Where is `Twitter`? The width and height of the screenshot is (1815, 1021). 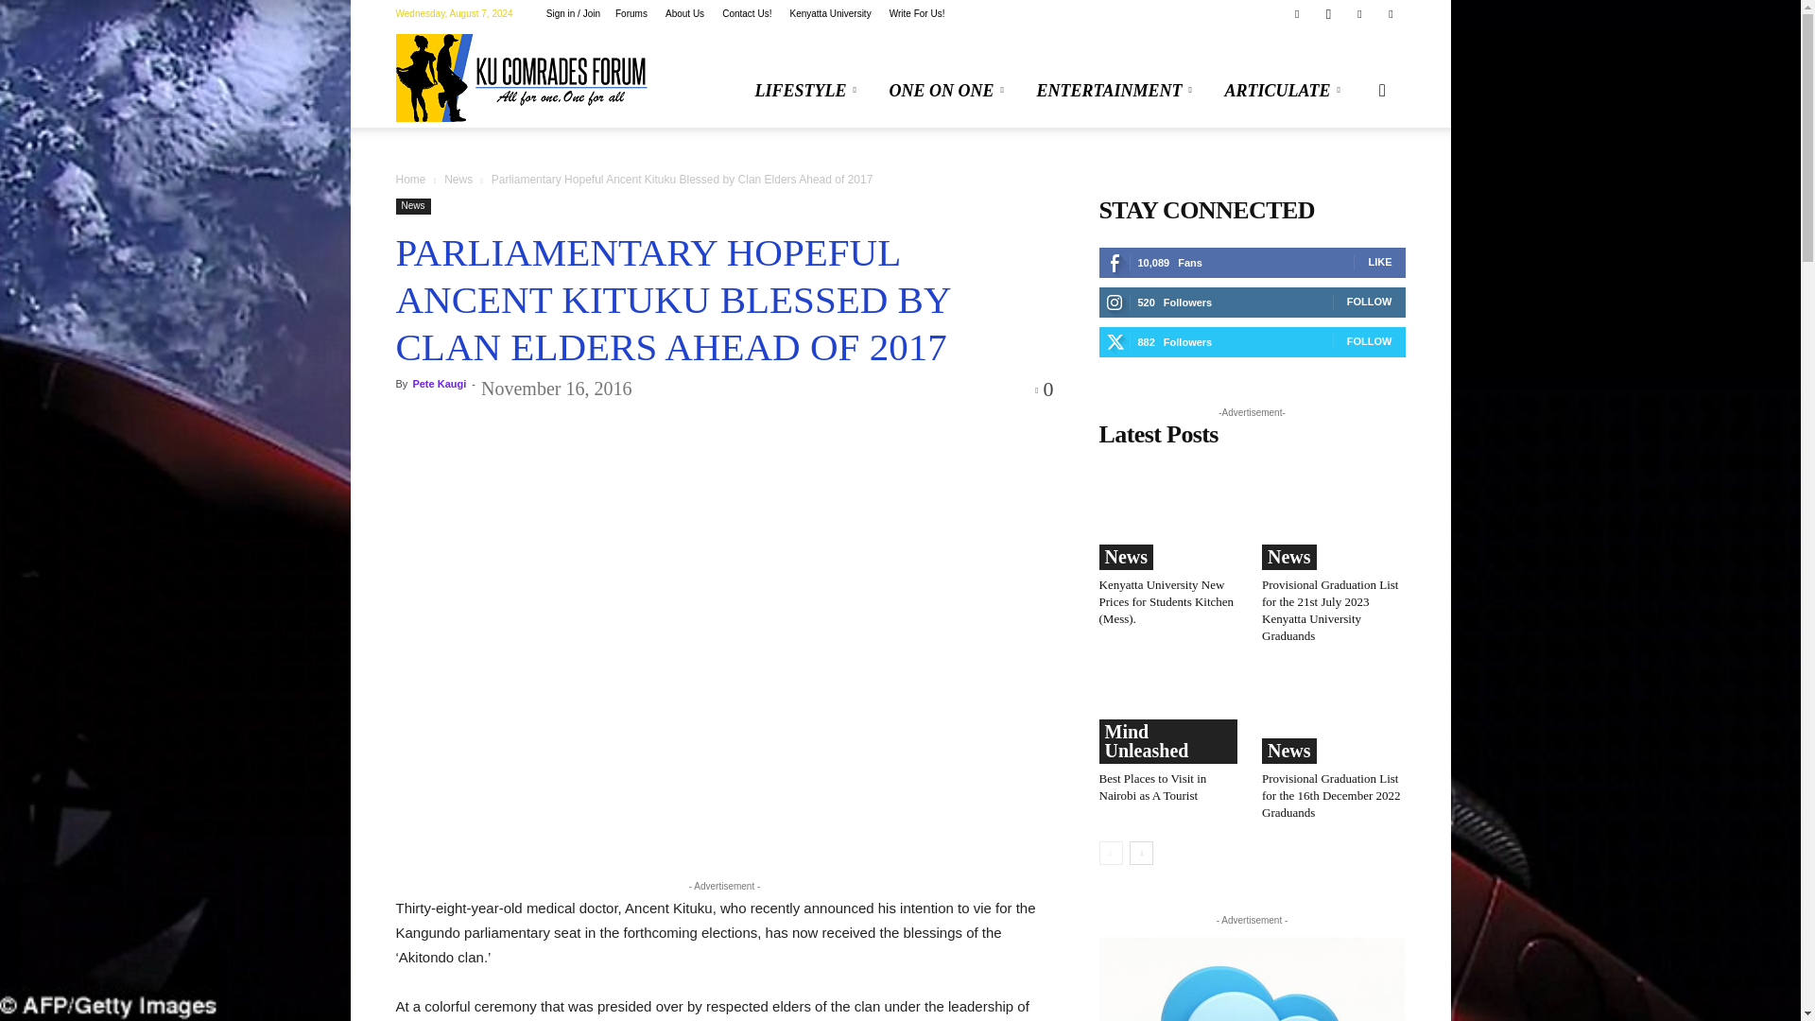
Twitter is located at coordinates (1390, 13).